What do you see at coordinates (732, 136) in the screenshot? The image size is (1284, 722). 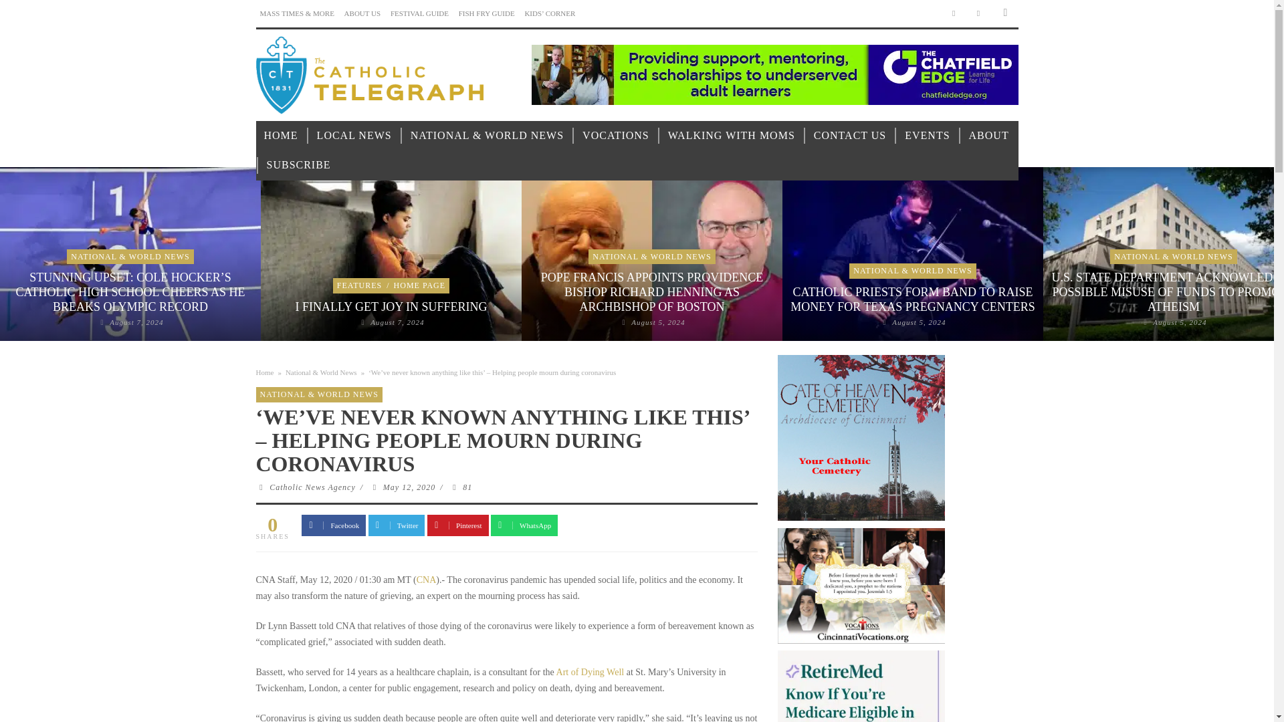 I see `WALKING WITH MOMS` at bounding box center [732, 136].